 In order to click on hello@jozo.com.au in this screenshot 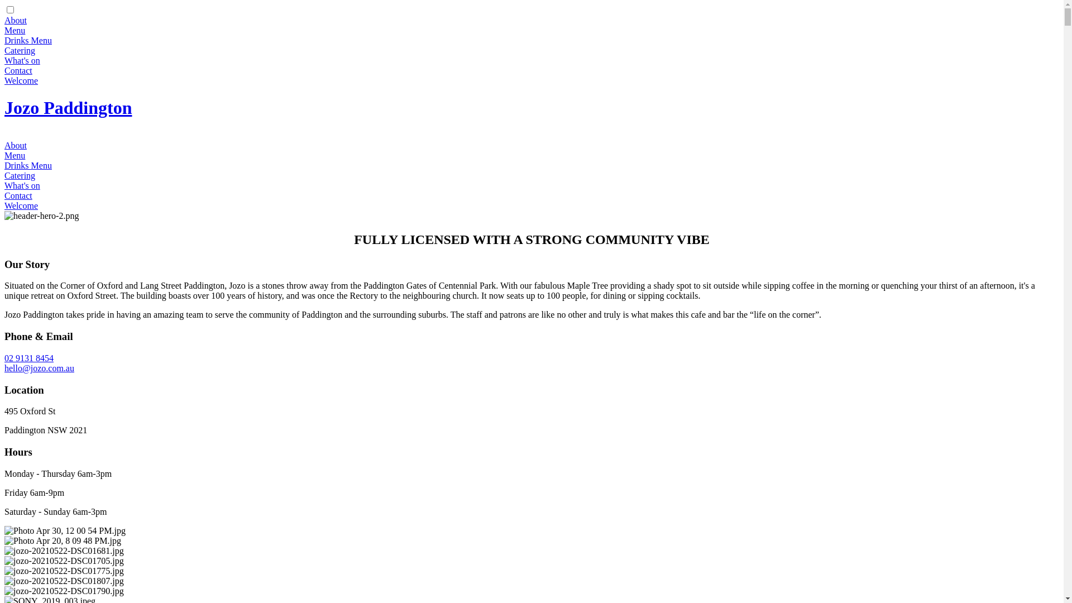, I will do `click(39, 368)`.